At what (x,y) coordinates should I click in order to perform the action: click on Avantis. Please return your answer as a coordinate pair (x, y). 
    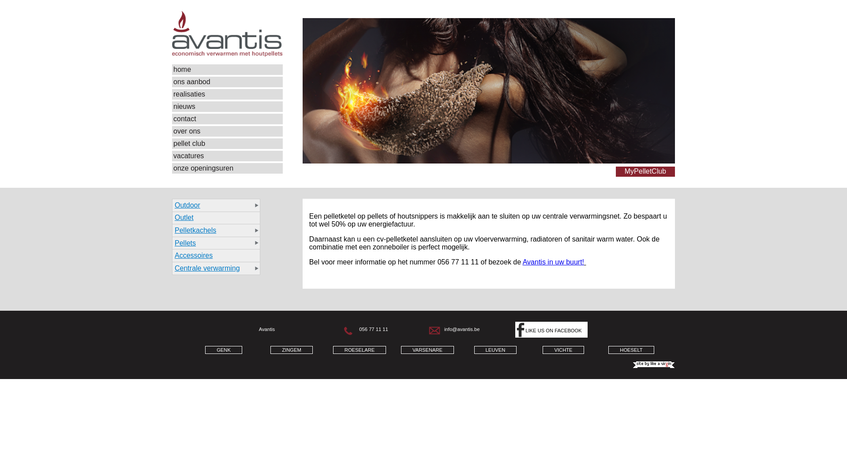
    Looking at the image, I should click on (228, 34).